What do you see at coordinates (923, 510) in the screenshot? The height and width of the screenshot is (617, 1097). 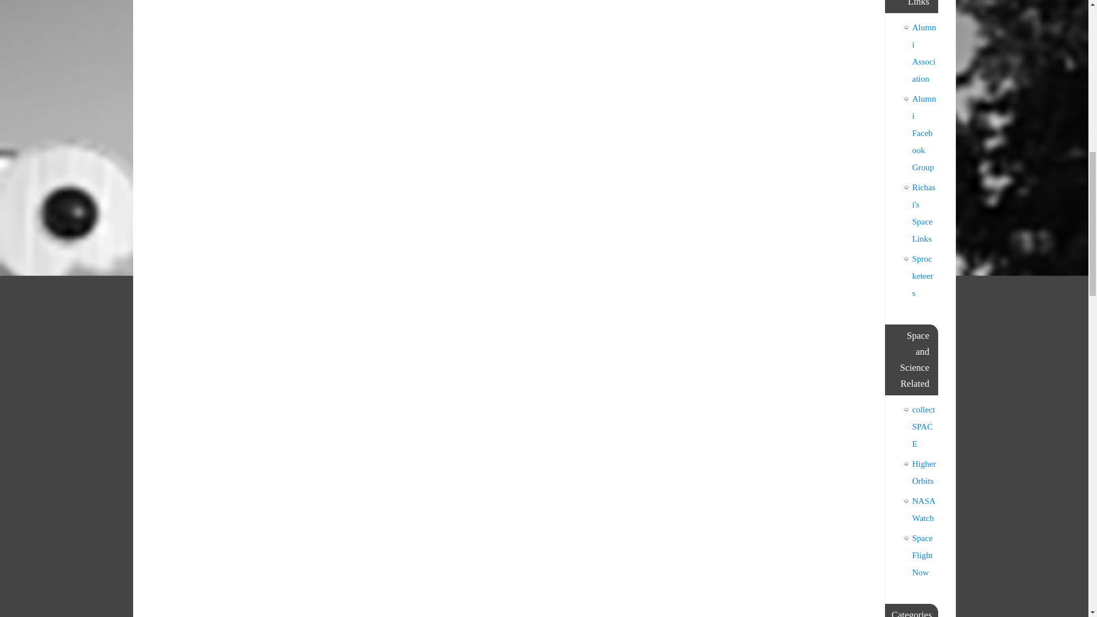 I see `Online NASA Watchdog Blog` at bounding box center [923, 510].